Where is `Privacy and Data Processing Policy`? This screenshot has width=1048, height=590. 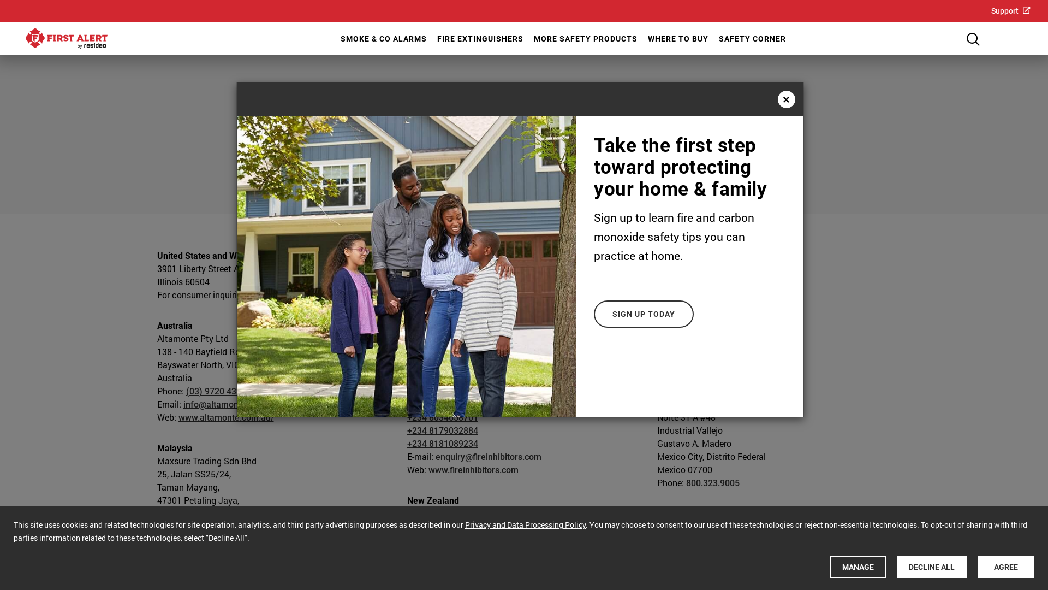 Privacy and Data Processing Policy is located at coordinates (525, 524).